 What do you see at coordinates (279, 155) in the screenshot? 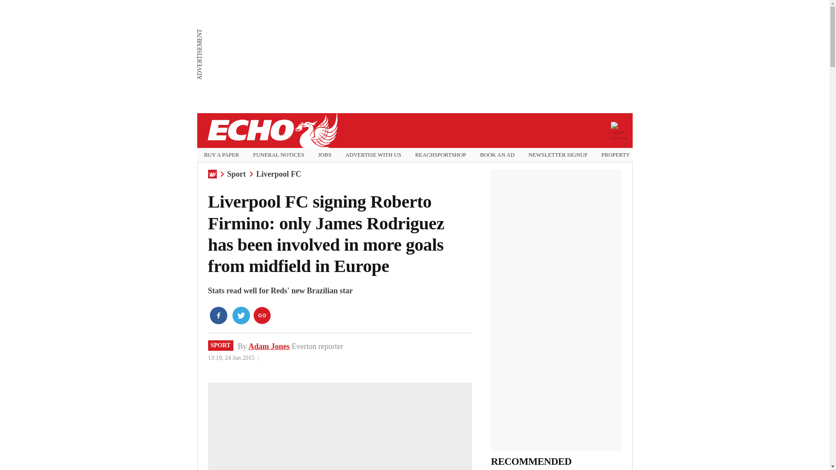
I see `FUNERAL NOTICES` at bounding box center [279, 155].